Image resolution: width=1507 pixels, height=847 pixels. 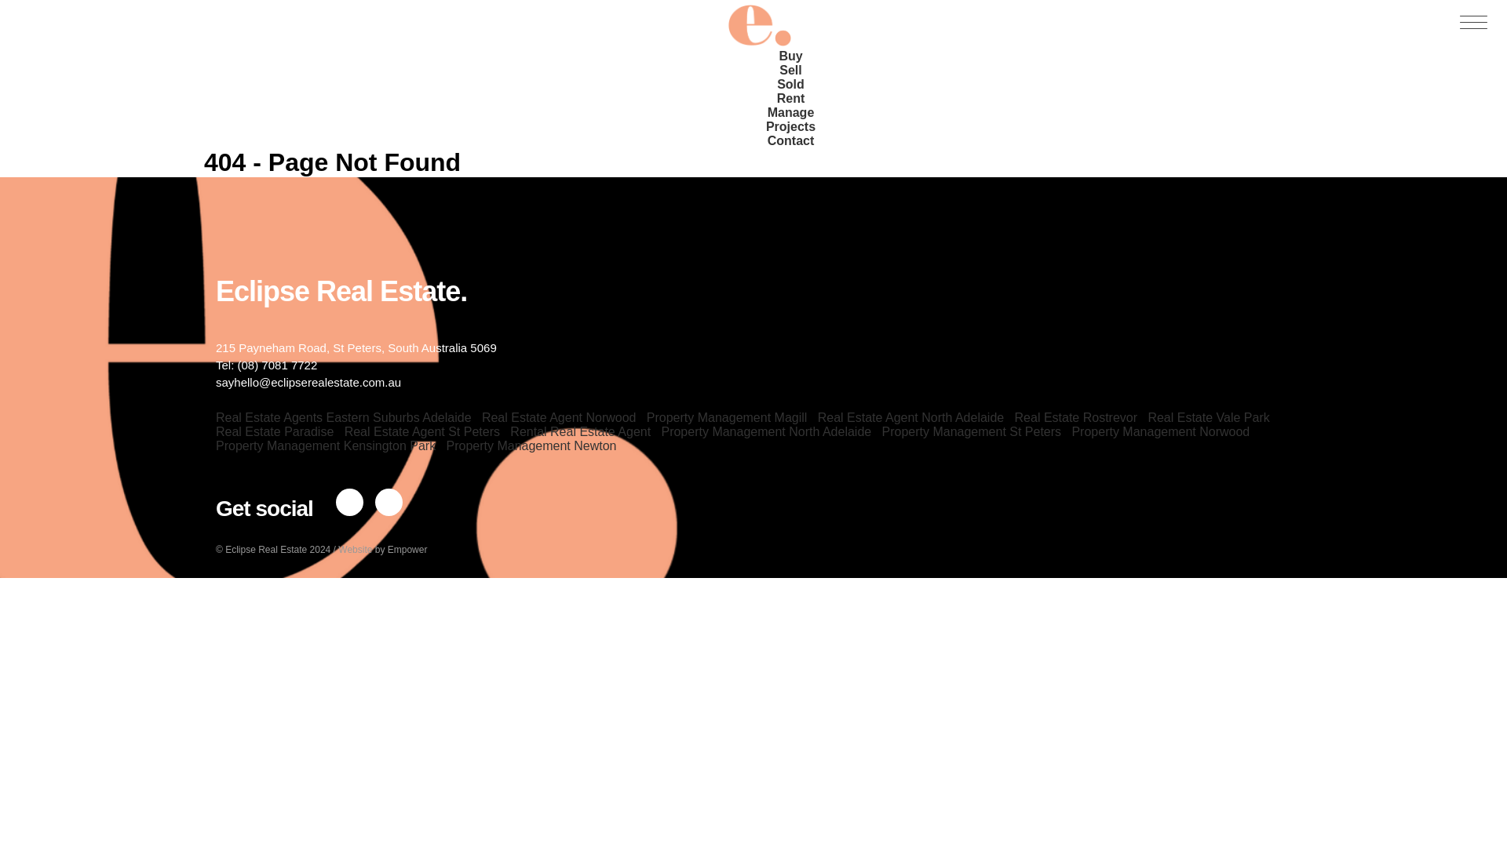 I want to click on Real Estate Agent Norwood, so click(x=559, y=417).